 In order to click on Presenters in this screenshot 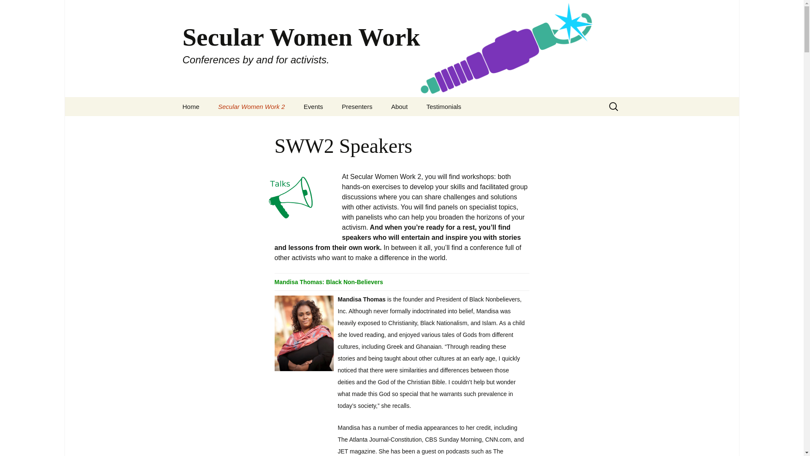, I will do `click(357, 106)`.